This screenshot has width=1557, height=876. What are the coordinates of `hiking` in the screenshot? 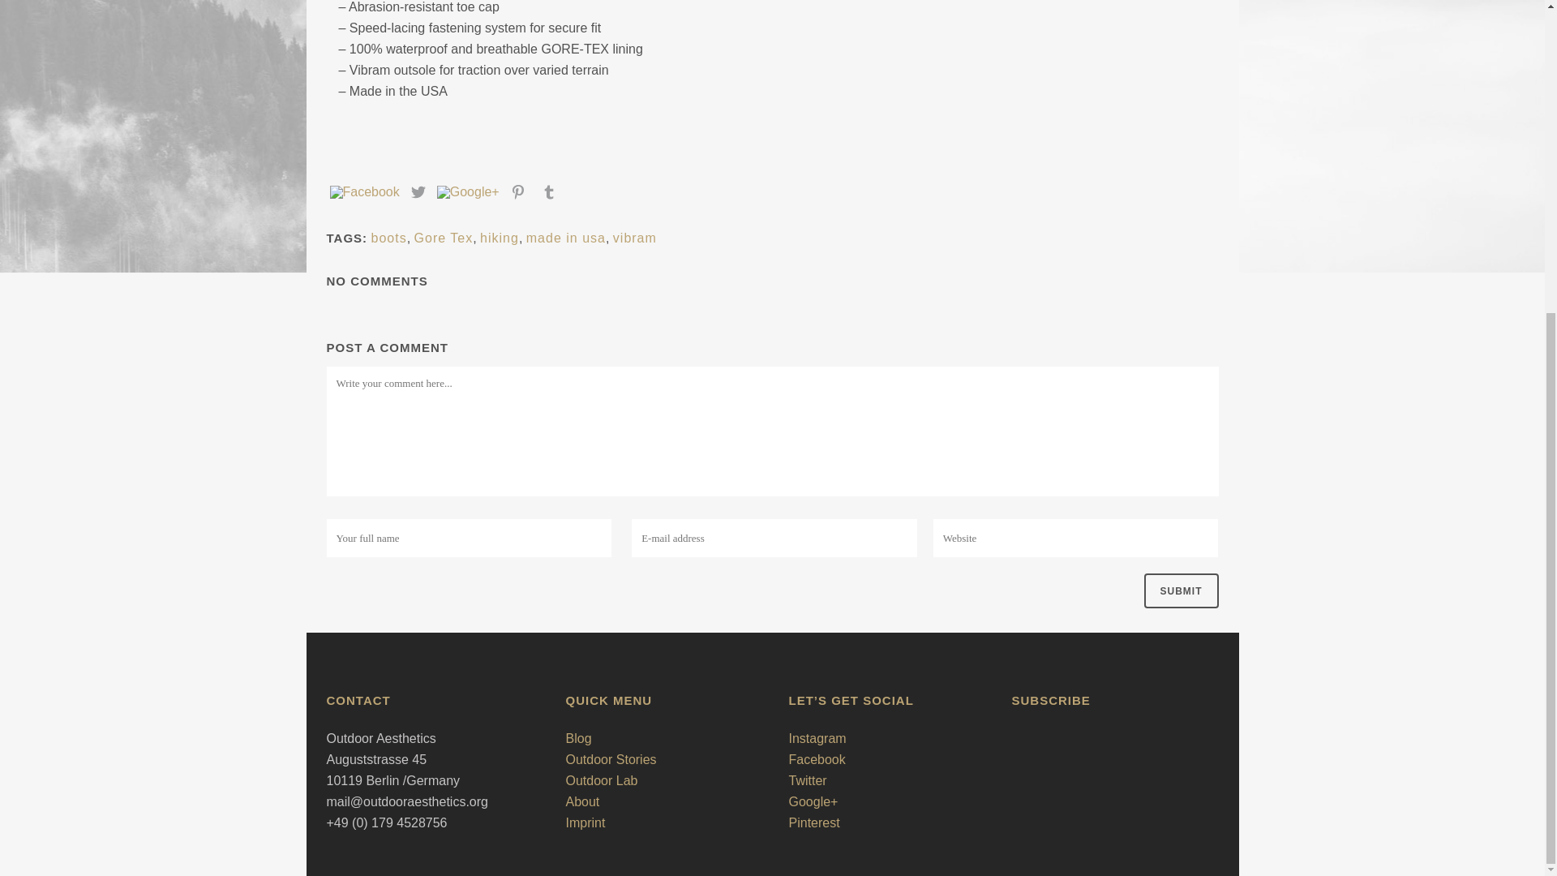 It's located at (499, 238).